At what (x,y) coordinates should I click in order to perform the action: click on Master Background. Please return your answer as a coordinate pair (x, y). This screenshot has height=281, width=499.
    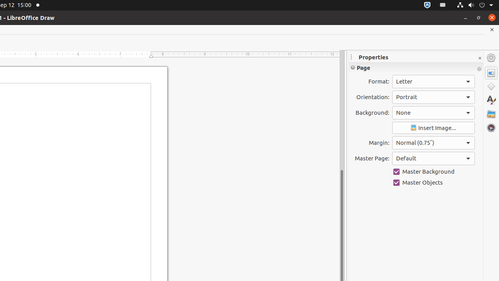
    Looking at the image, I should click on (434, 172).